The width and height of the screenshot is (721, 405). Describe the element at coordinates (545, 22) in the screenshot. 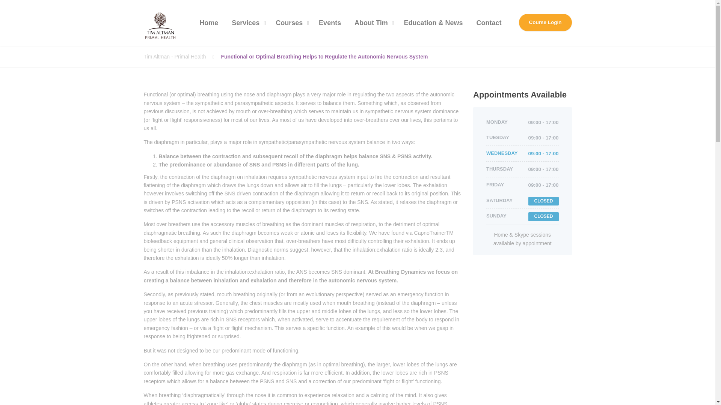

I see `Course Login` at that location.